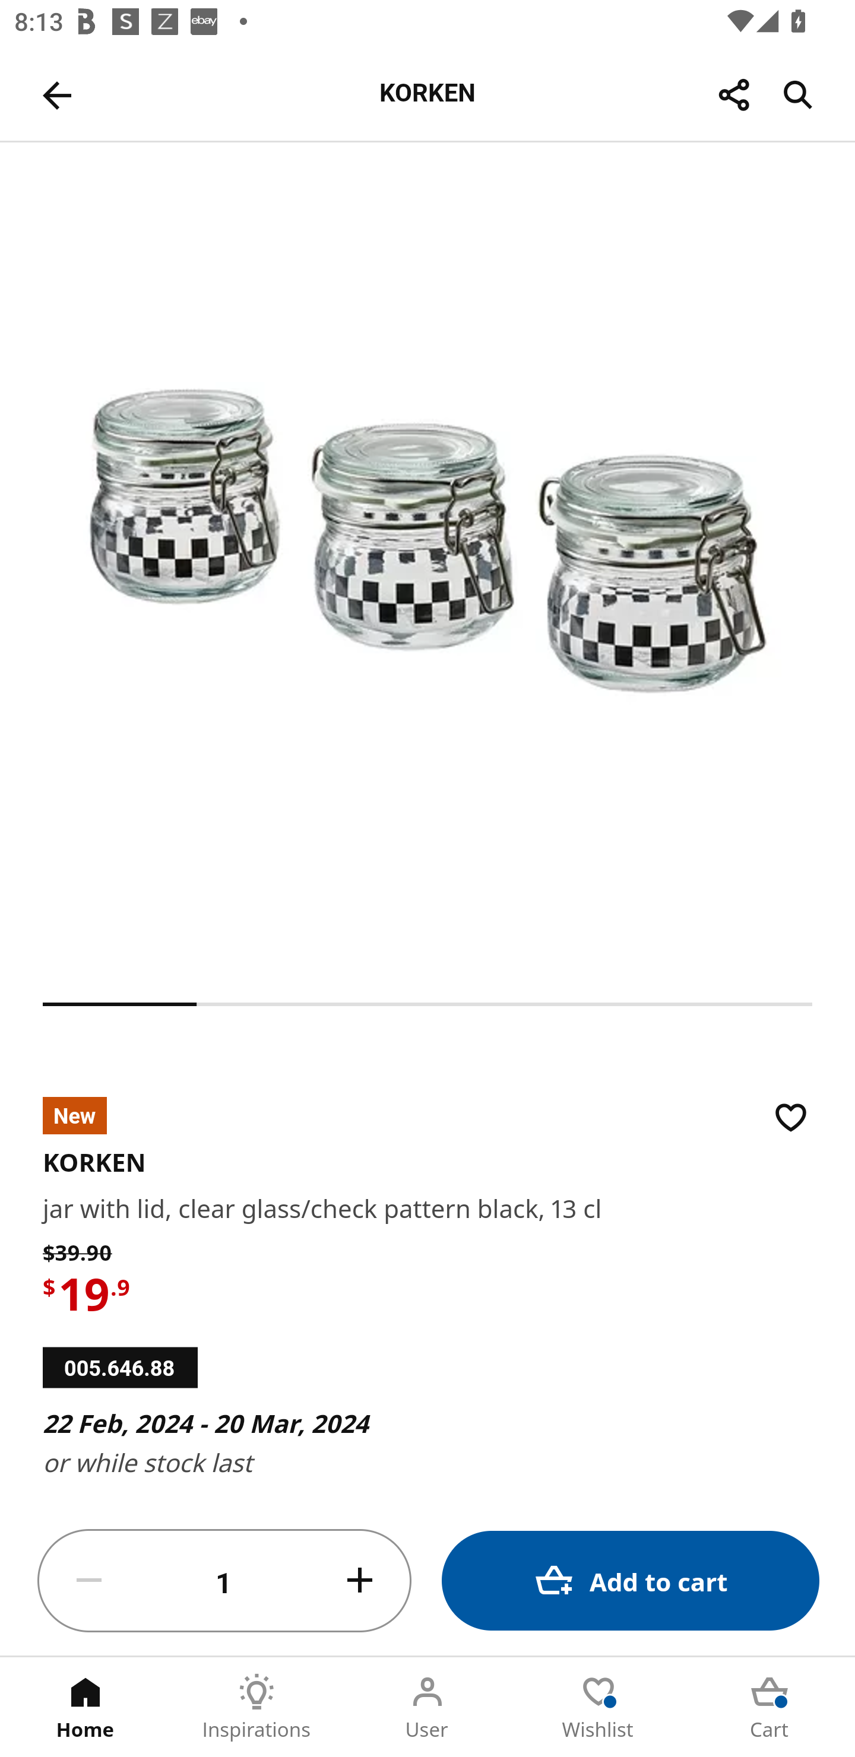  I want to click on Wishlist
Tab 4 of 5, so click(598, 1707).